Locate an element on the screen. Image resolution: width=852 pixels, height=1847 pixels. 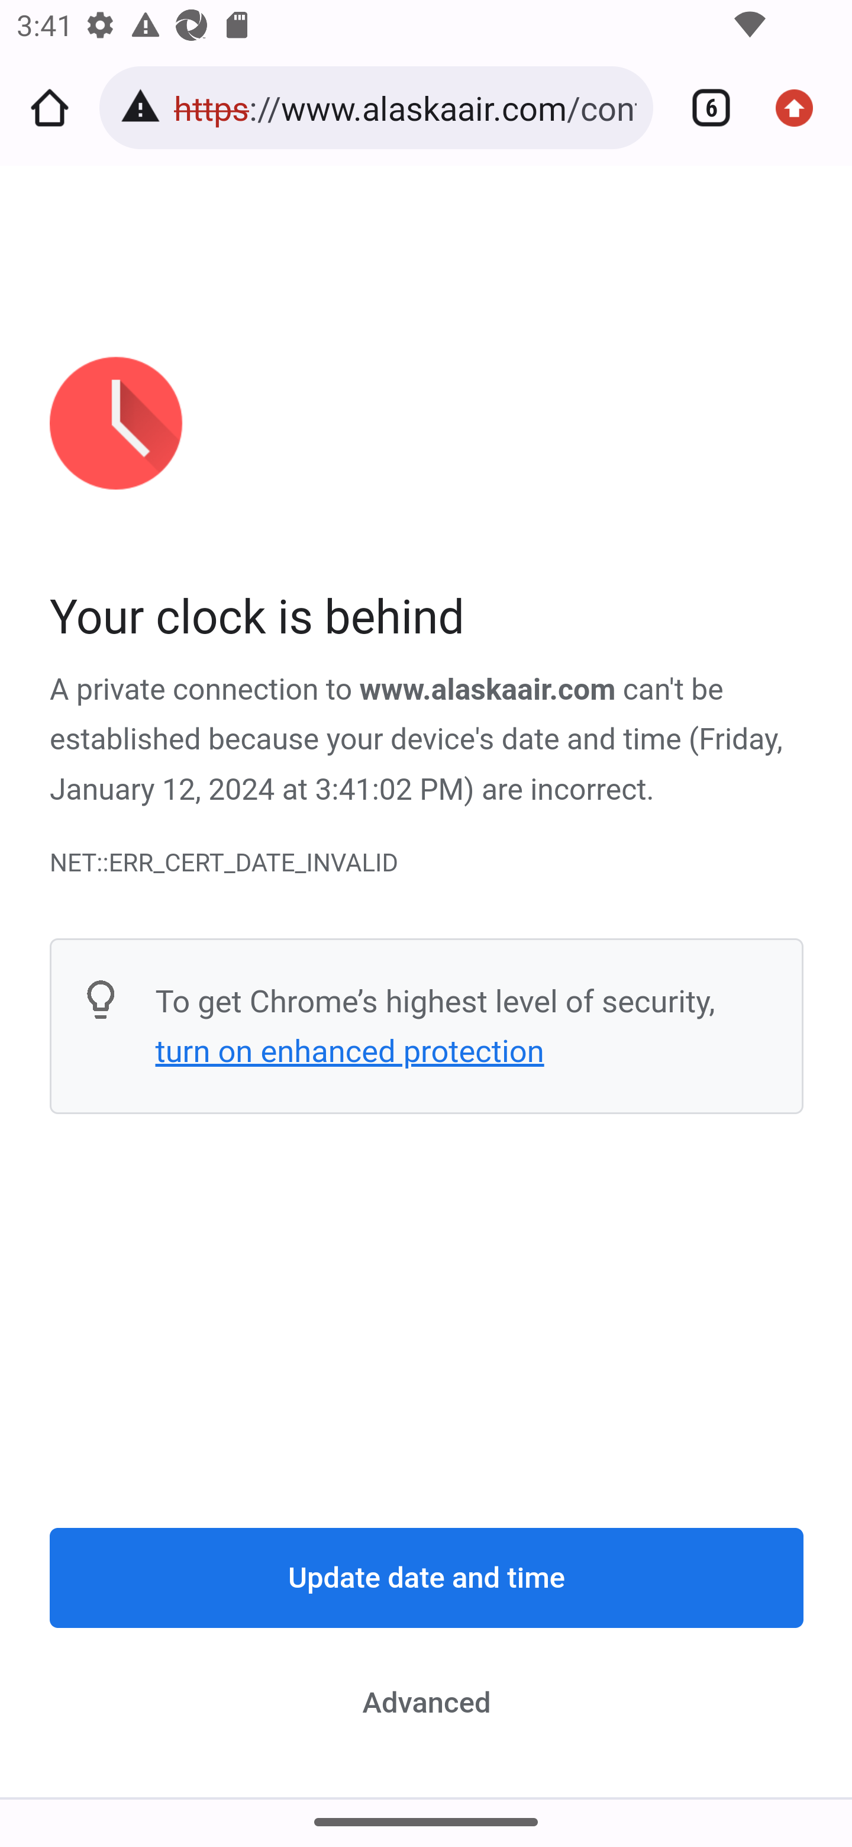
Switch or close tabs is located at coordinates (703, 108).